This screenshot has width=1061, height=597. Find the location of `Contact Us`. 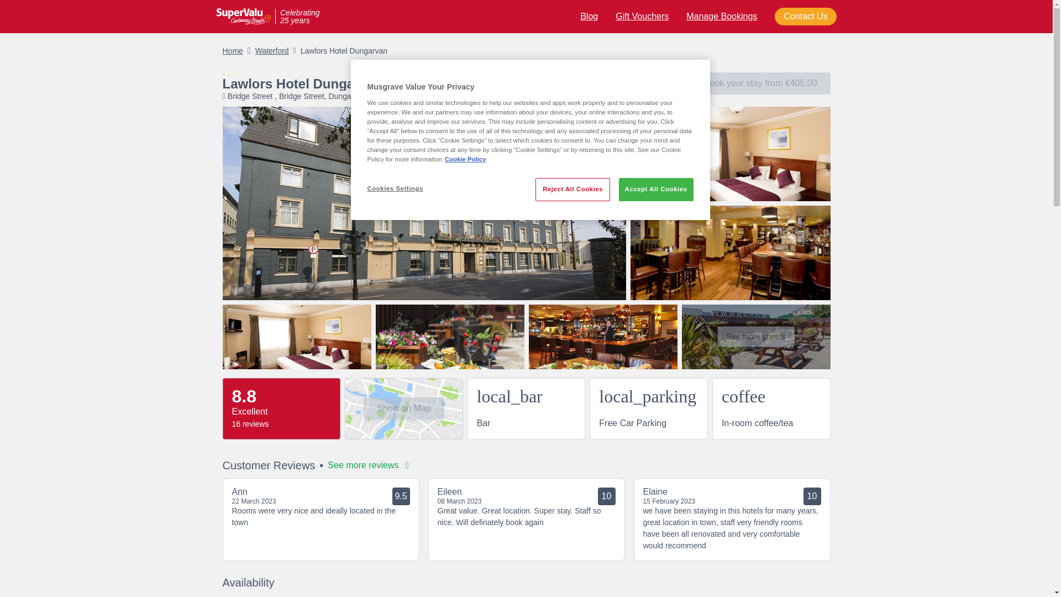

Contact Us is located at coordinates (805, 17).